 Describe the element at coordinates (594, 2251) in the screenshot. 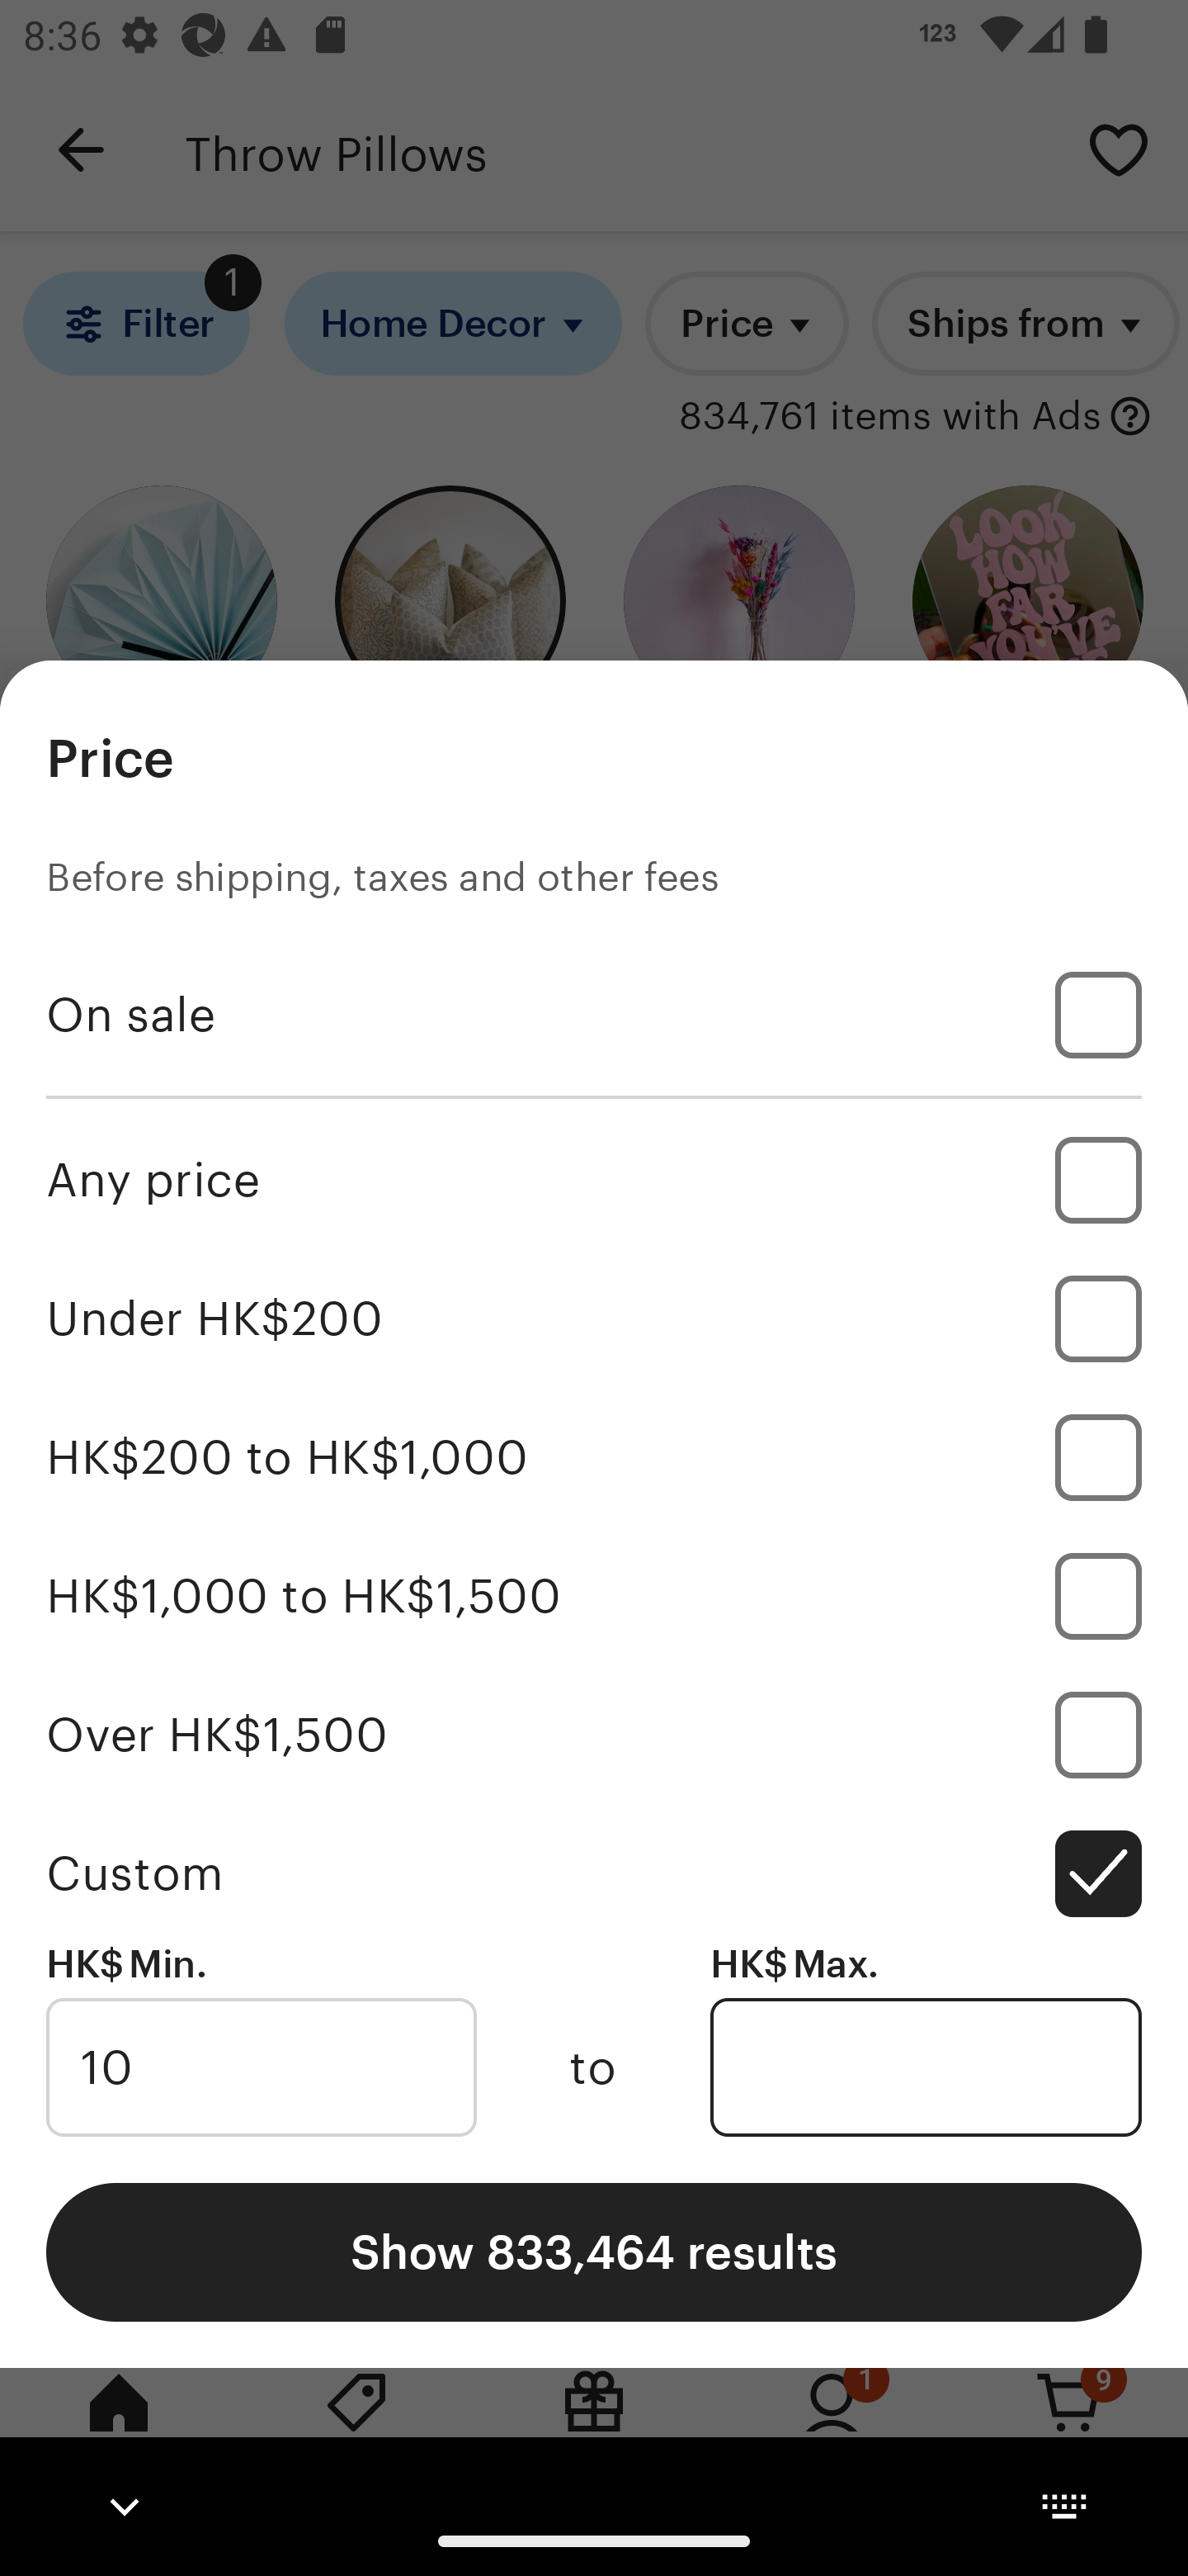

I see `Show 833,464 results` at that location.